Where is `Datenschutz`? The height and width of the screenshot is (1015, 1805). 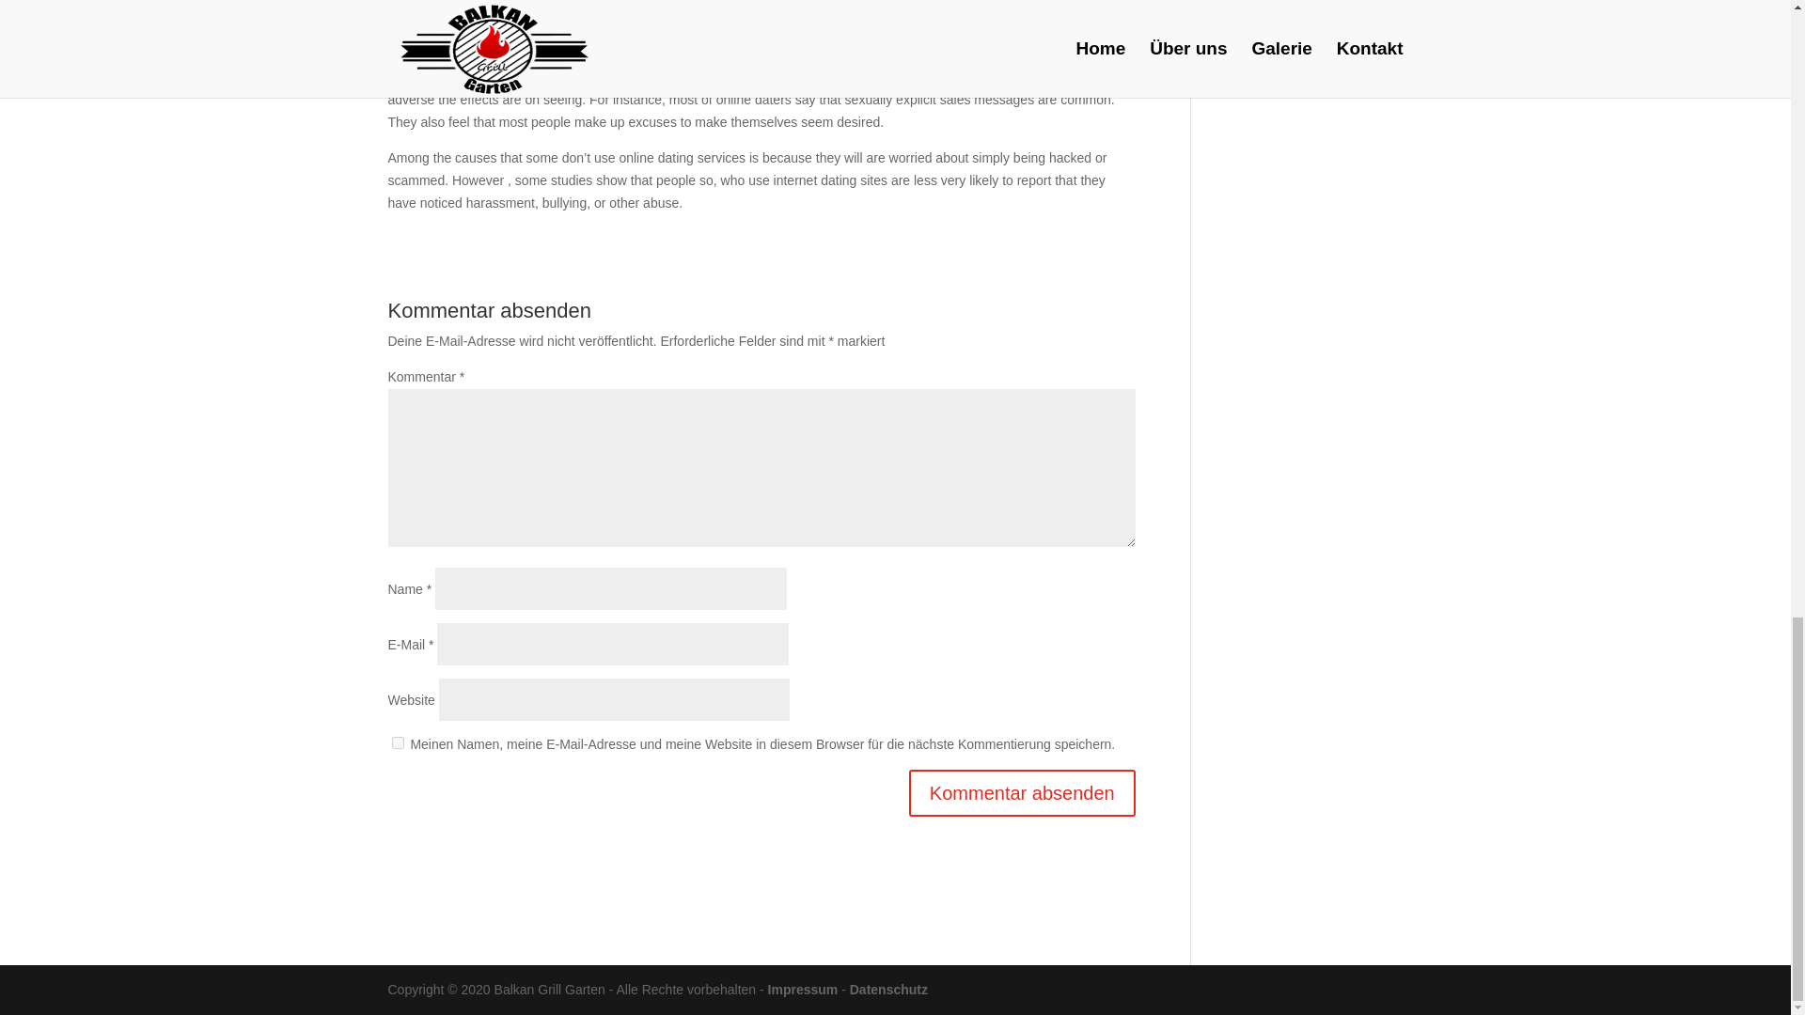
Datenschutz is located at coordinates (888, 989).